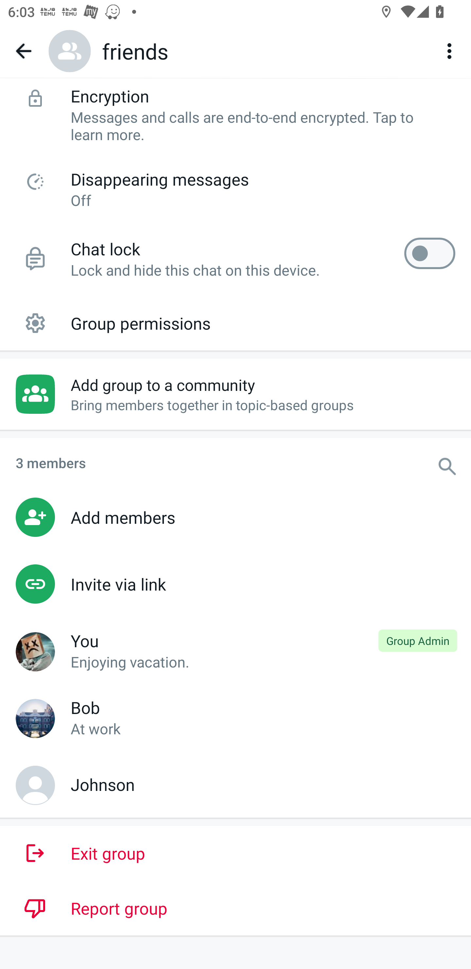 This screenshot has height=969, width=471. What do you see at coordinates (235, 784) in the screenshot?
I see `Johnson` at bounding box center [235, 784].